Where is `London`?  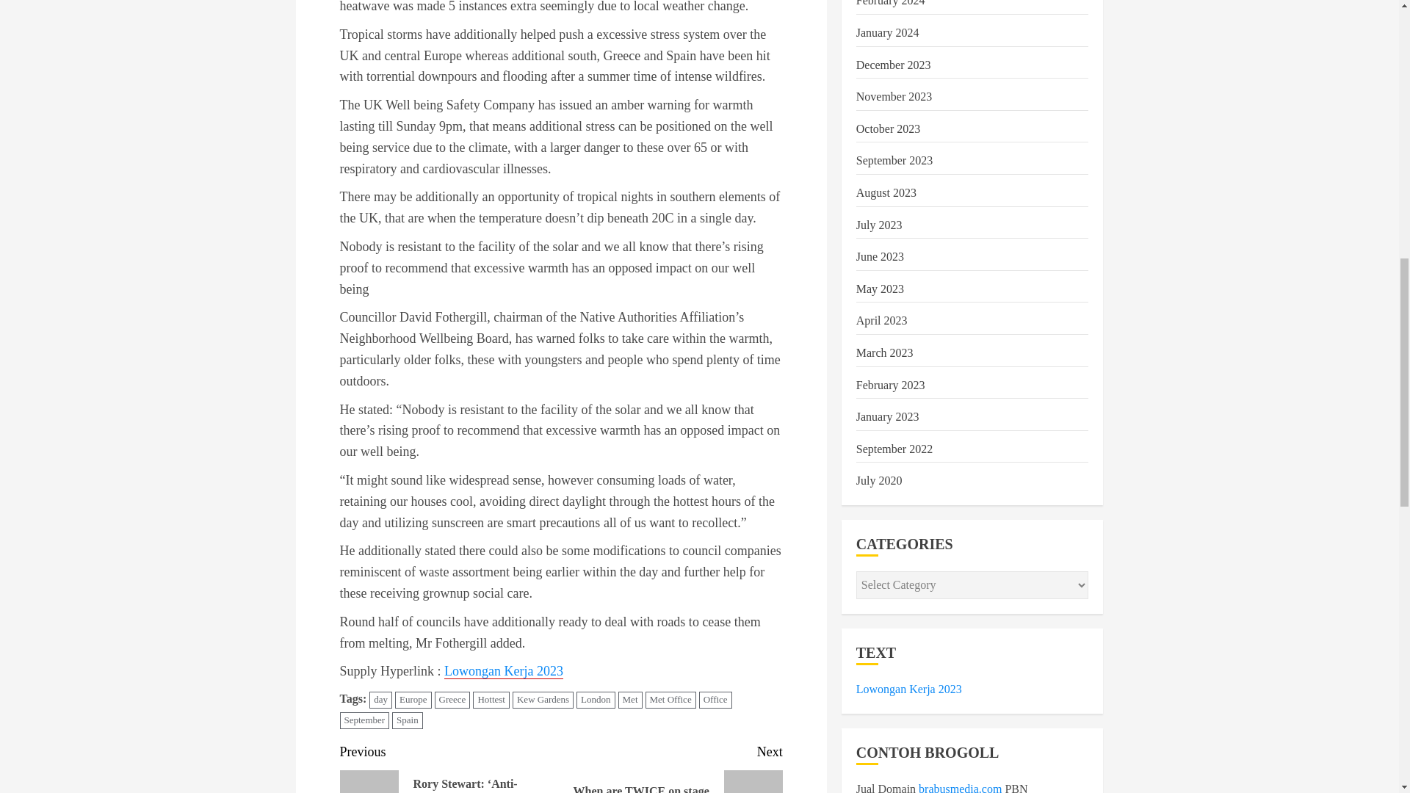 London is located at coordinates (596, 700).